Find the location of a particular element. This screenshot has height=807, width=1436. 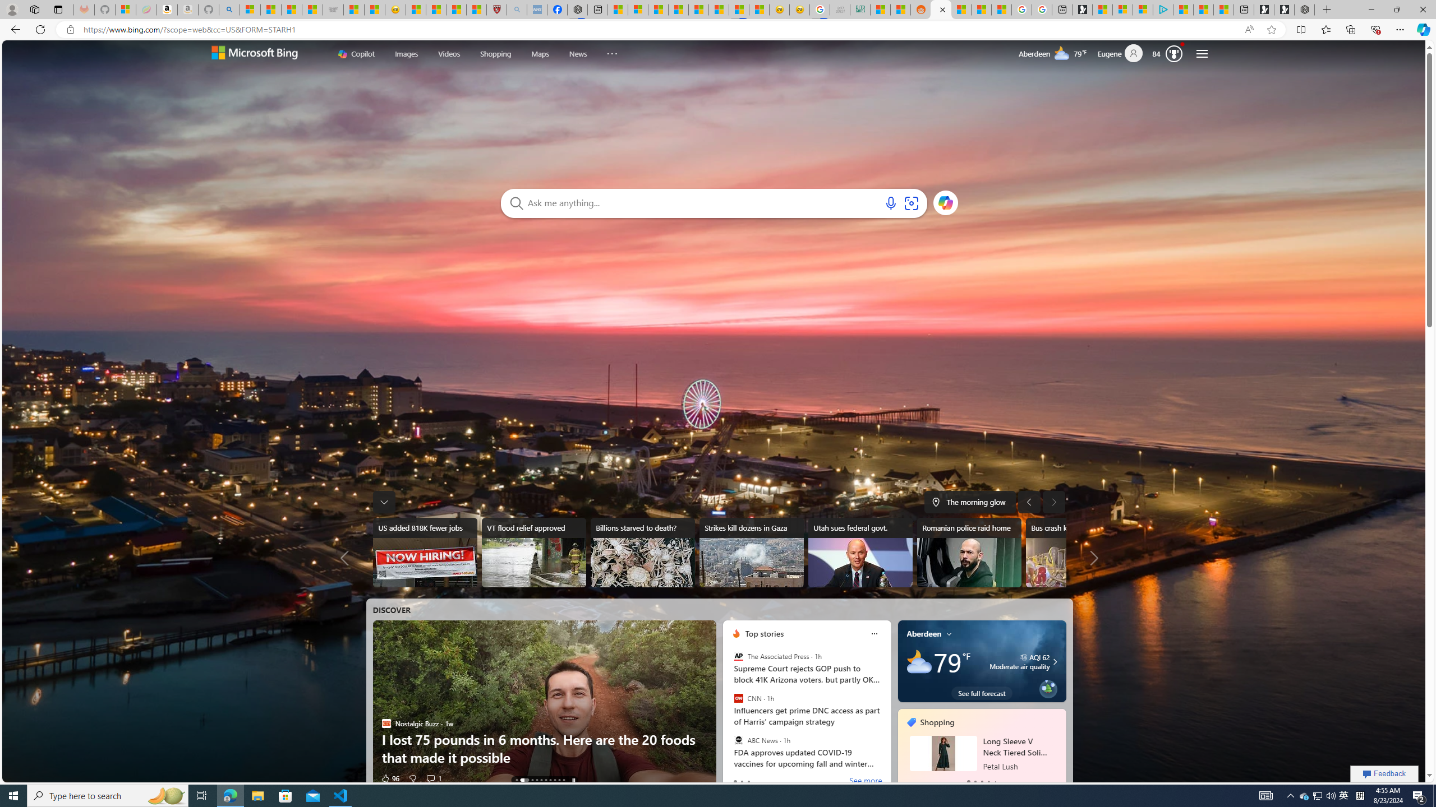

More is located at coordinates (612, 51).